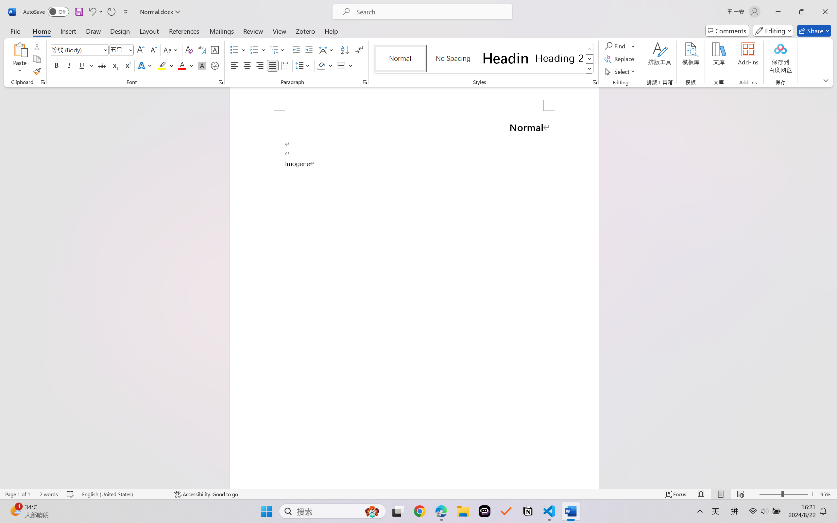  What do you see at coordinates (620, 59) in the screenshot?
I see `Replace...` at bounding box center [620, 59].